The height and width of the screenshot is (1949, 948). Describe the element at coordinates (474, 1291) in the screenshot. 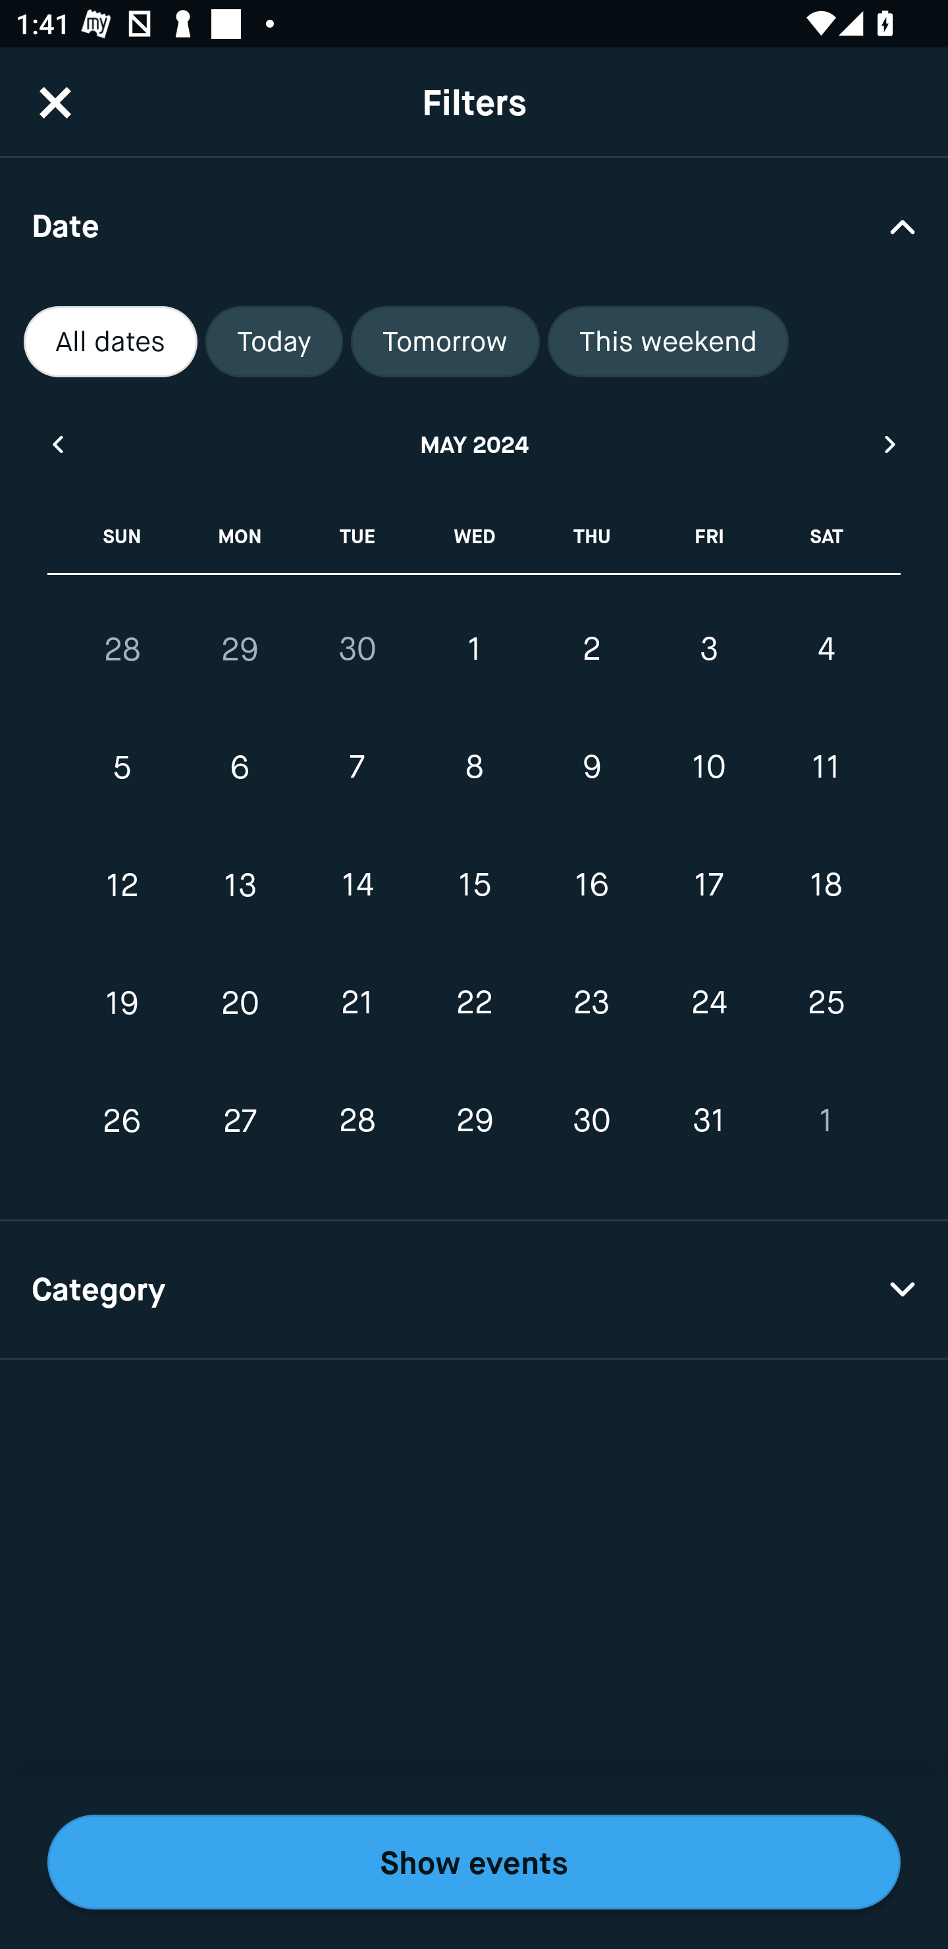

I see `Category Drop Down Arrow` at that location.